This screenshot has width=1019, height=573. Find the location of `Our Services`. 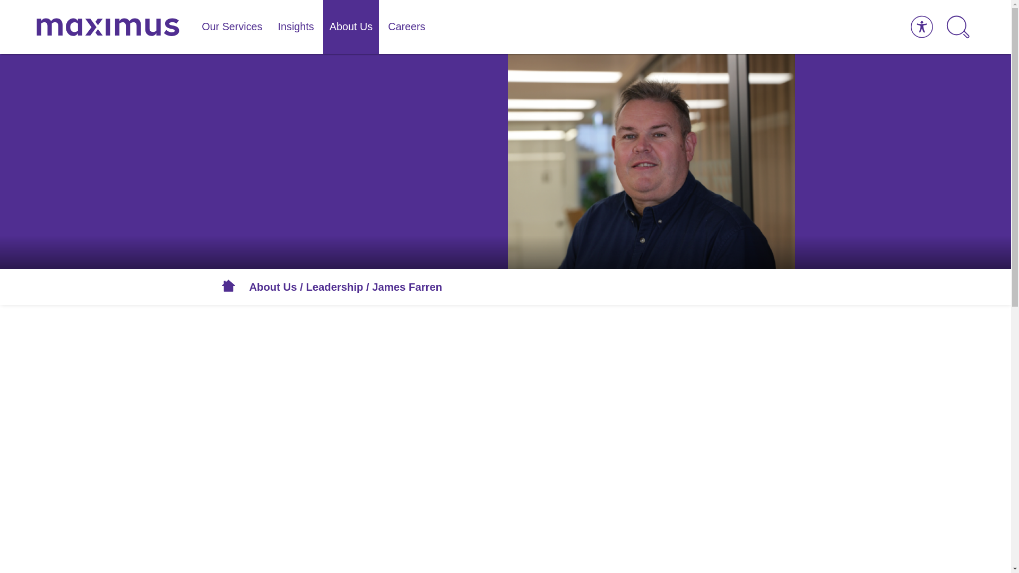

Our Services is located at coordinates (232, 27).